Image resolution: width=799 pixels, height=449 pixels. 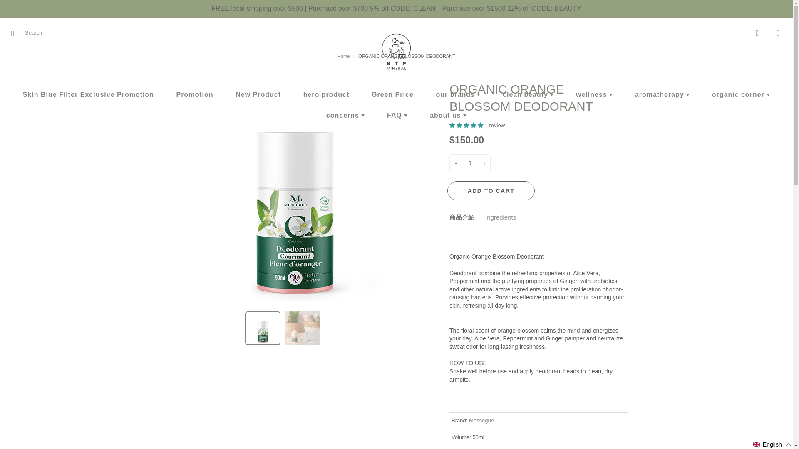 What do you see at coordinates (778, 33) in the screenshot?
I see `You have 0 items in your cart` at bounding box center [778, 33].